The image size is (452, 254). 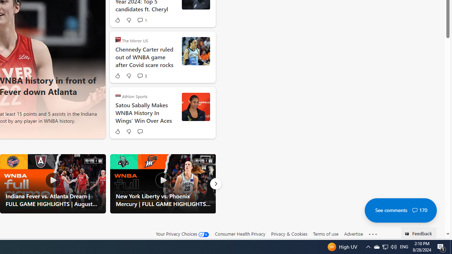 What do you see at coordinates (240, 234) in the screenshot?
I see `Consumer Health Privacy` at bounding box center [240, 234].